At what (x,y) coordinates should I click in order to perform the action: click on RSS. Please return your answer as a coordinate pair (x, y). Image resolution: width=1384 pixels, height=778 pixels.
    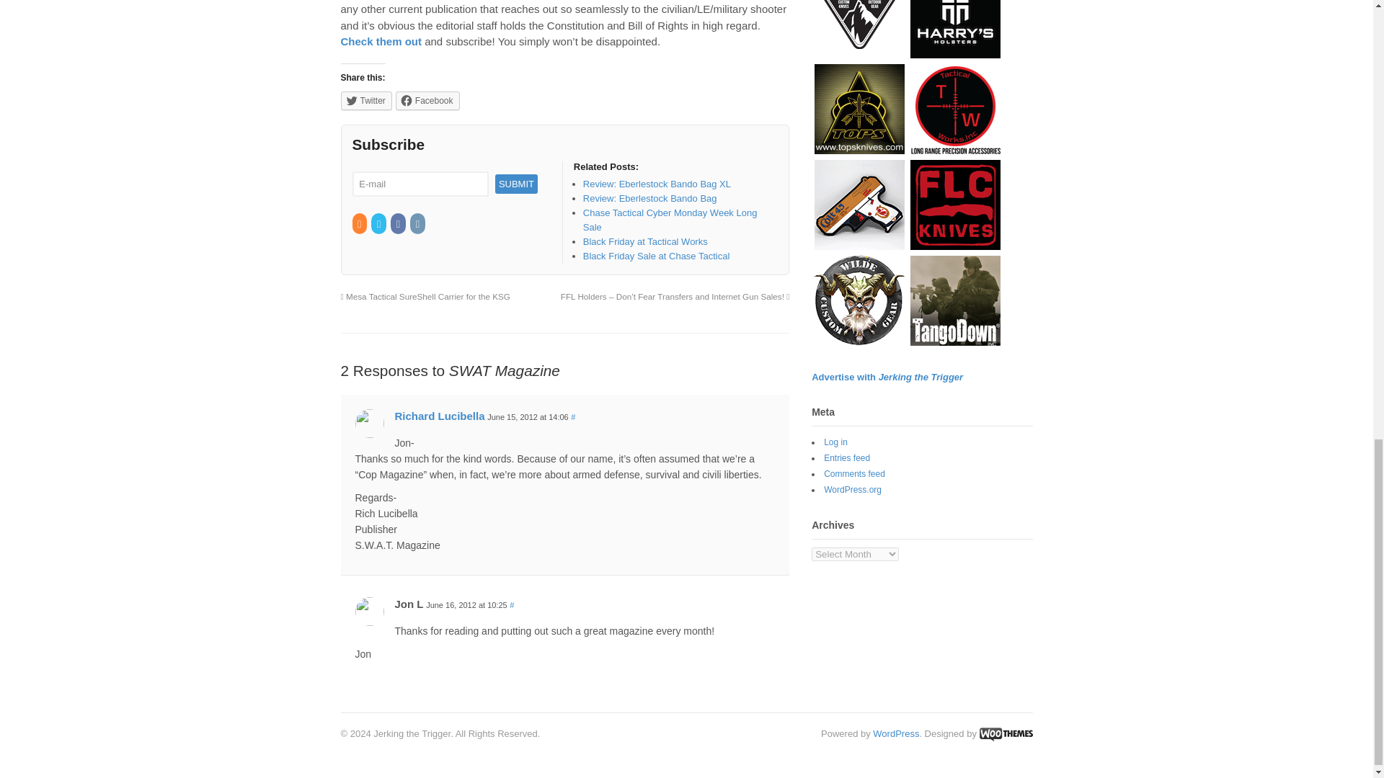
    Looking at the image, I should click on (359, 223).